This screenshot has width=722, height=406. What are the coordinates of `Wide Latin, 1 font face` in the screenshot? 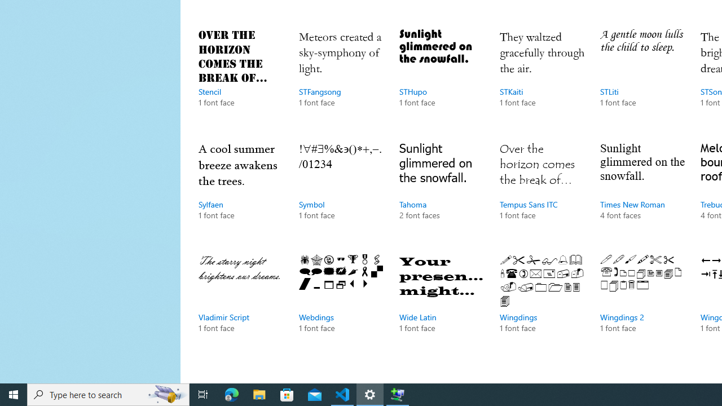 It's located at (442, 304).